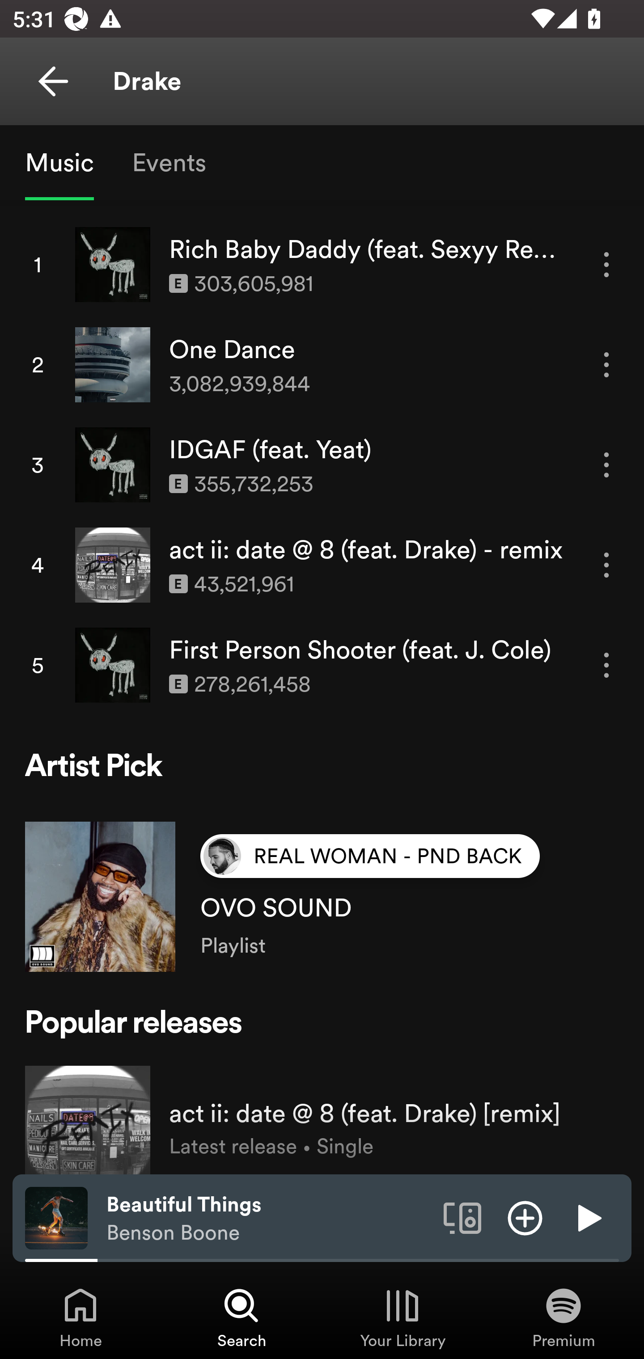 This screenshot has width=644, height=1359. I want to click on Back, so click(53, 81).